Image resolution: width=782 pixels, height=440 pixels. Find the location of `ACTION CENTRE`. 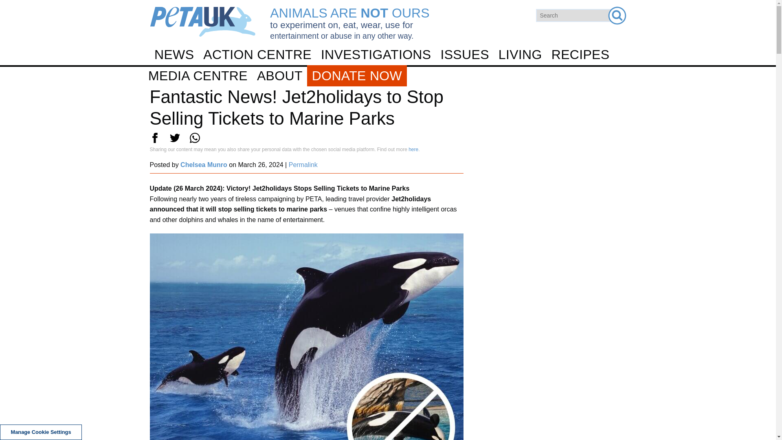

ACTION CENTRE is located at coordinates (257, 55).